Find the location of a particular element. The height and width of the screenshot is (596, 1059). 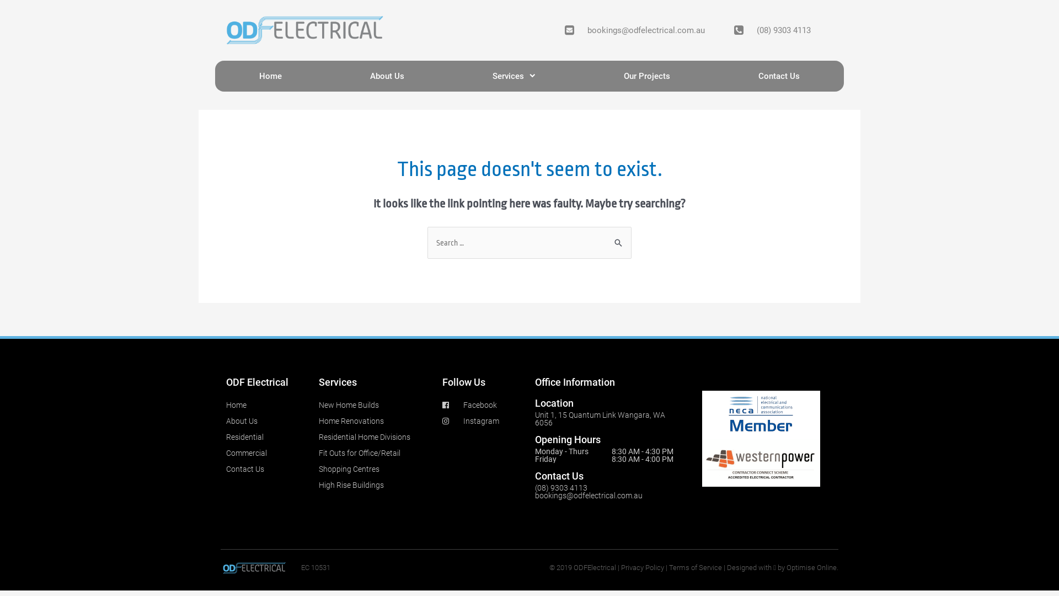

Privacy Policy is located at coordinates (643, 567).